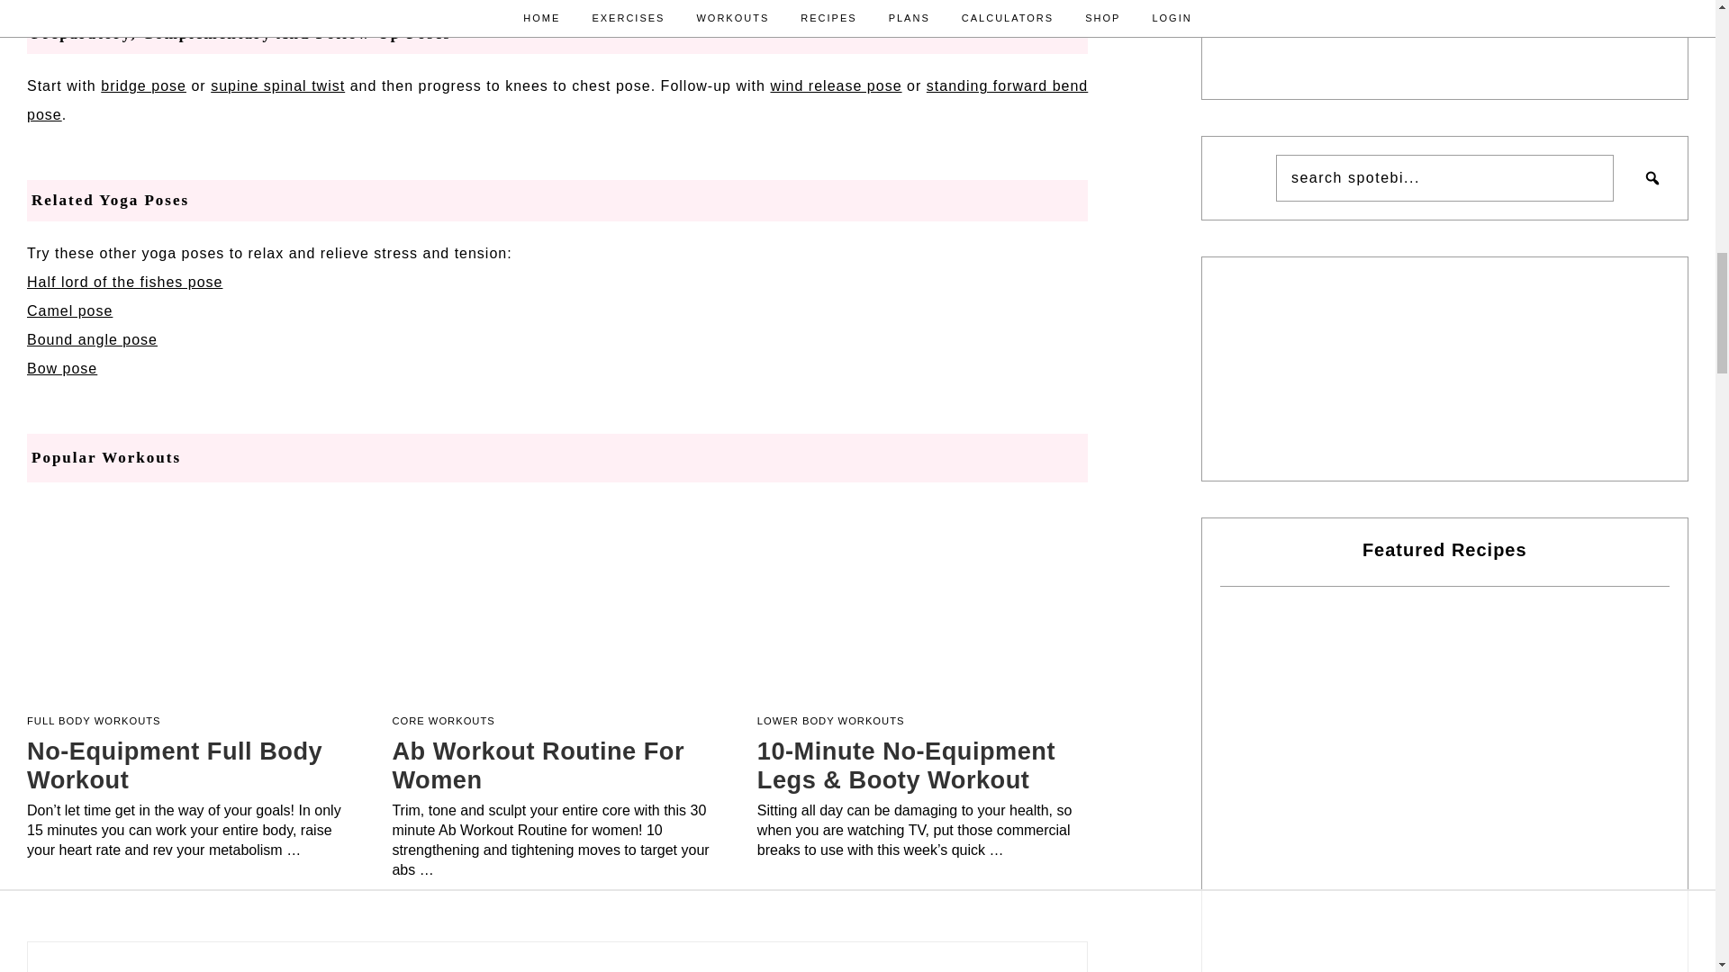 The width and height of the screenshot is (1729, 972). What do you see at coordinates (69, 310) in the screenshot?
I see `Camel pose` at bounding box center [69, 310].